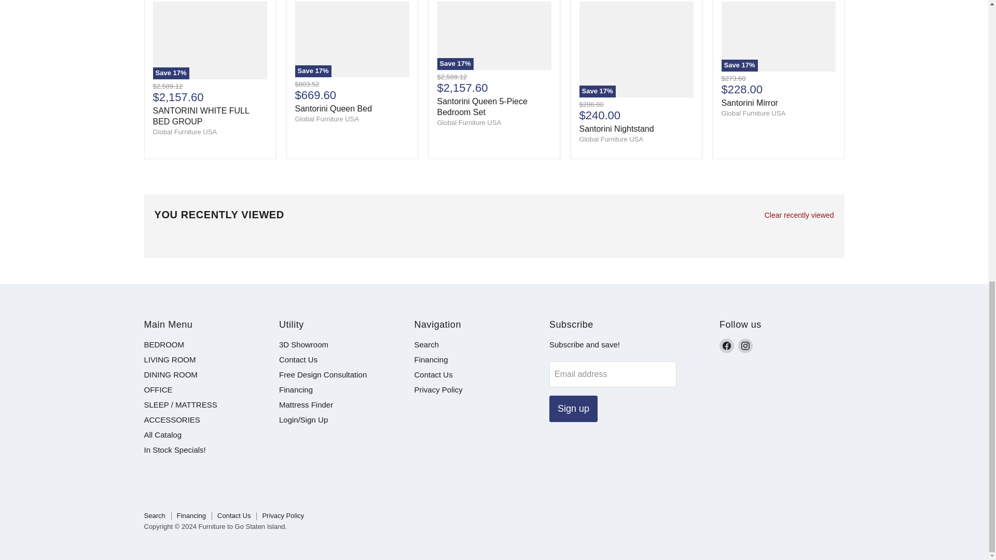 Image resolution: width=996 pixels, height=560 pixels. I want to click on Facebook, so click(726, 346).